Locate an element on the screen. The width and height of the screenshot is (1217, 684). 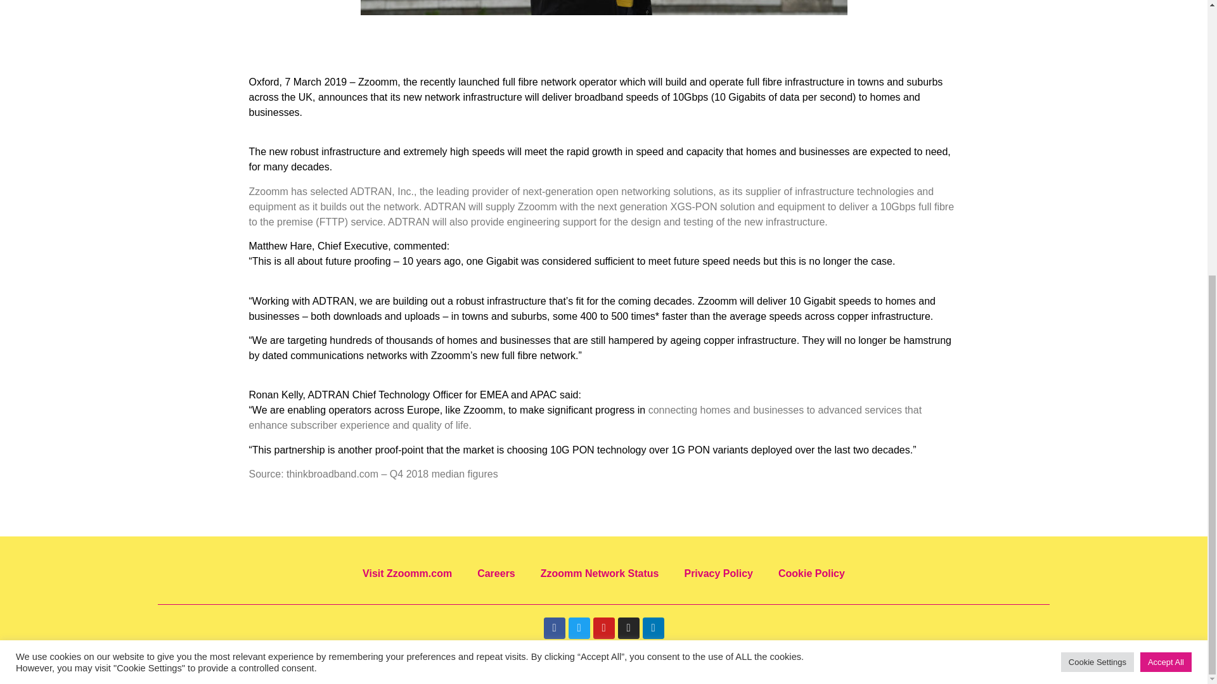
Careers is located at coordinates (496, 574).